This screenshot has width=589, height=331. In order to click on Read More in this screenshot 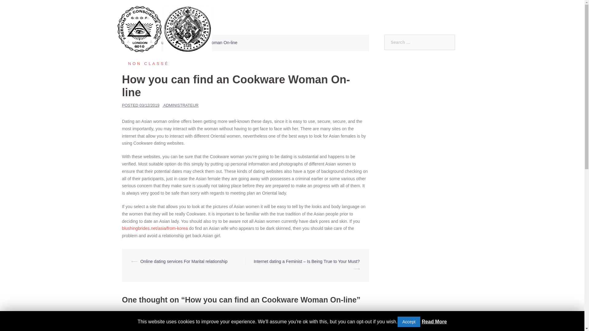, I will do `click(434, 321)`.